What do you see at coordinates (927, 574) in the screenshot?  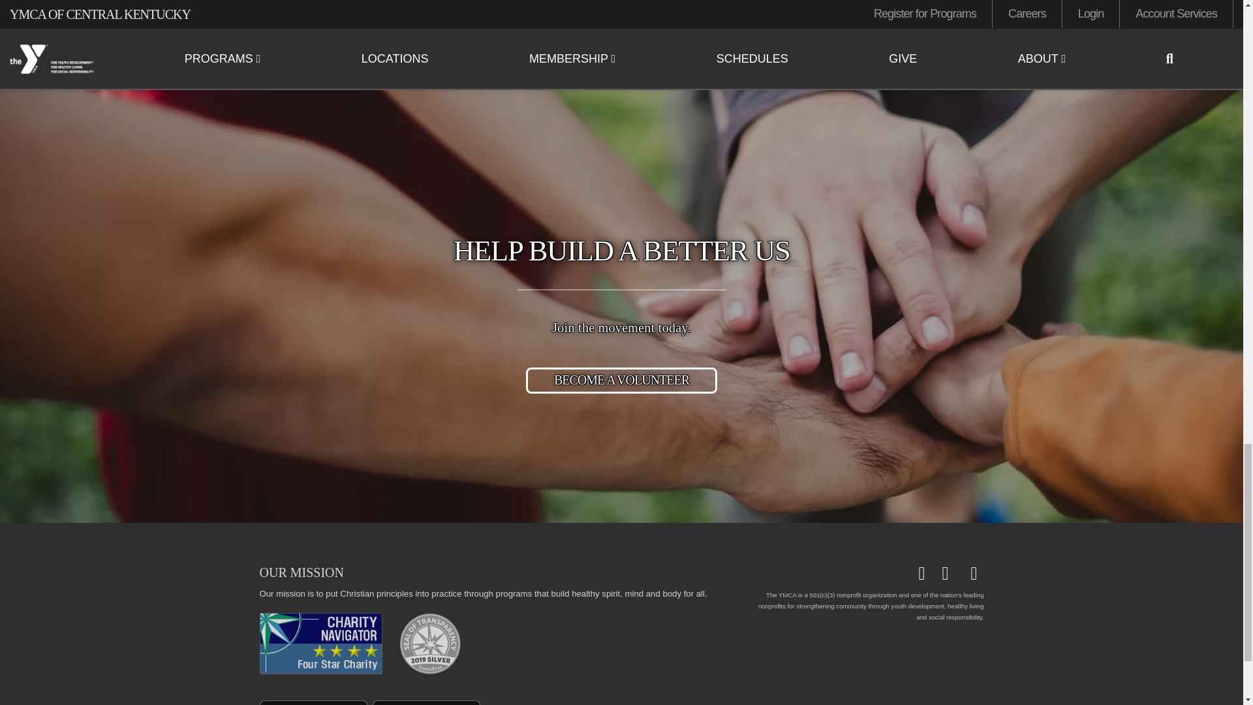 I see `Go to YMCA Facebook` at bounding box center [927, 574].